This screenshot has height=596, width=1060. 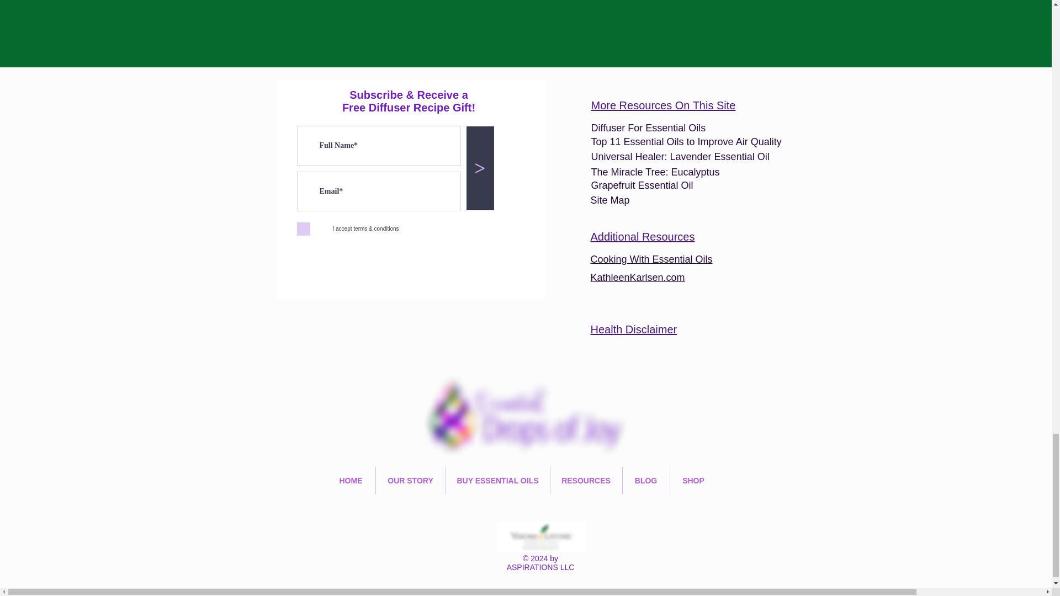 What do you see at coordinates (656, 172) in the screenshot?
I see `The Miracle Tree: Eucalyptus ` at bounding box center [656, 172].